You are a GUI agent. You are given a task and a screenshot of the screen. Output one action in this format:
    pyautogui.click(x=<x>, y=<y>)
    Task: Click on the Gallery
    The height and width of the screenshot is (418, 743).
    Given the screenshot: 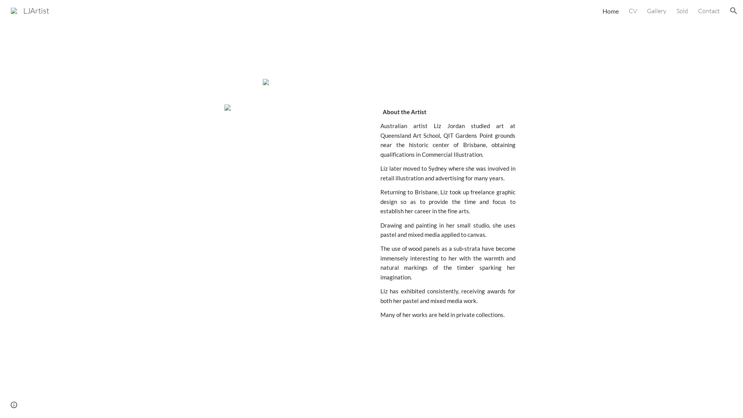 What is the action you would take?
    pyautogui.click(x=657, y=11)
    